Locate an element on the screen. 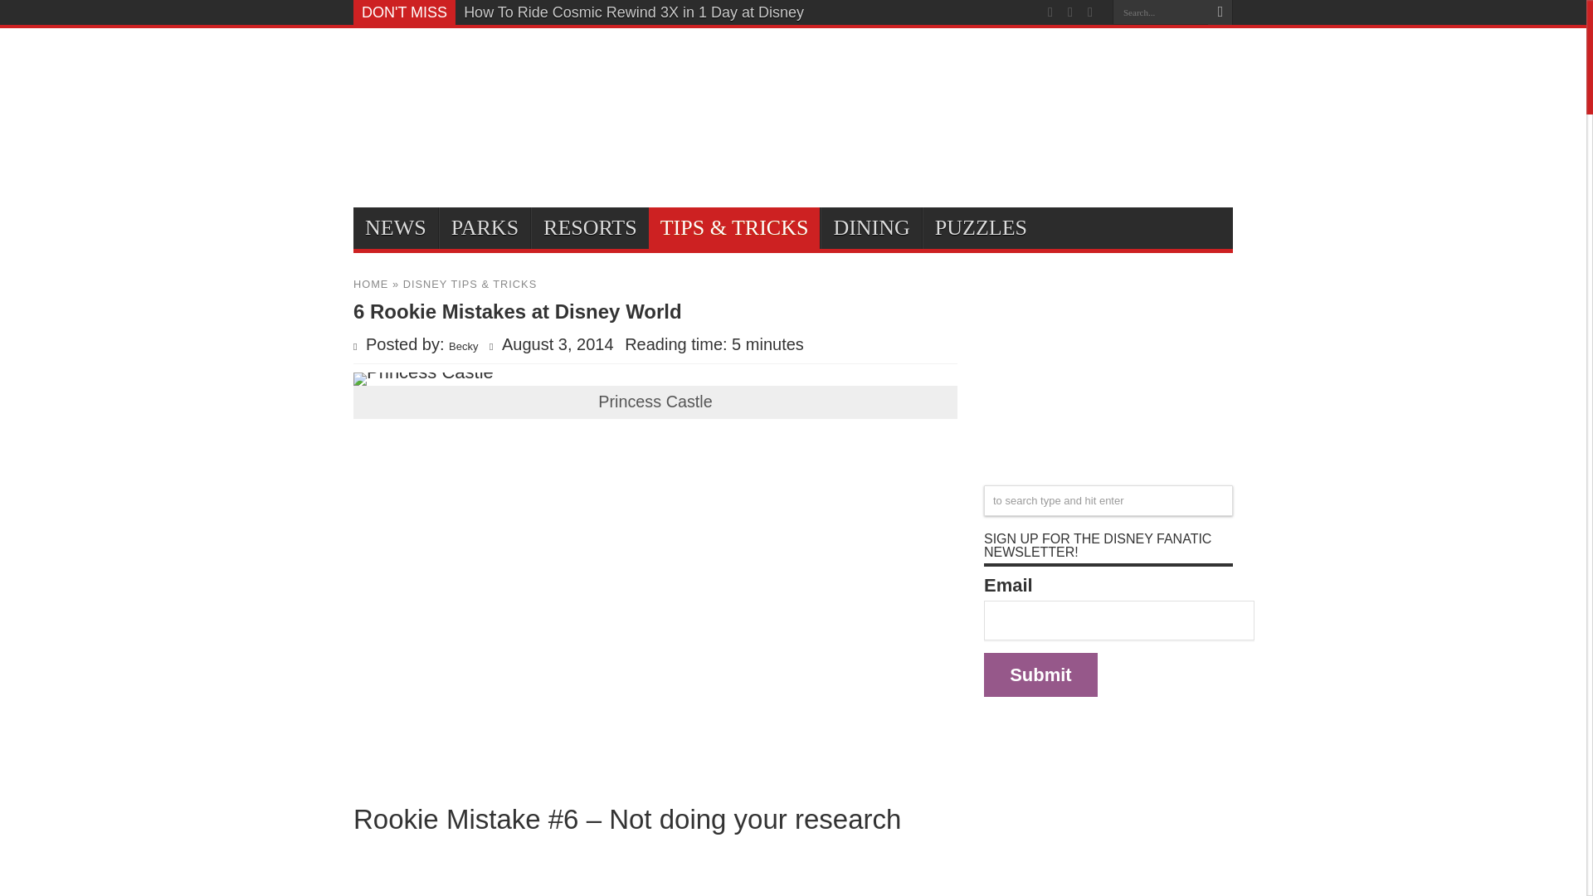  PUZZLES is located at coordinates (980, 227).